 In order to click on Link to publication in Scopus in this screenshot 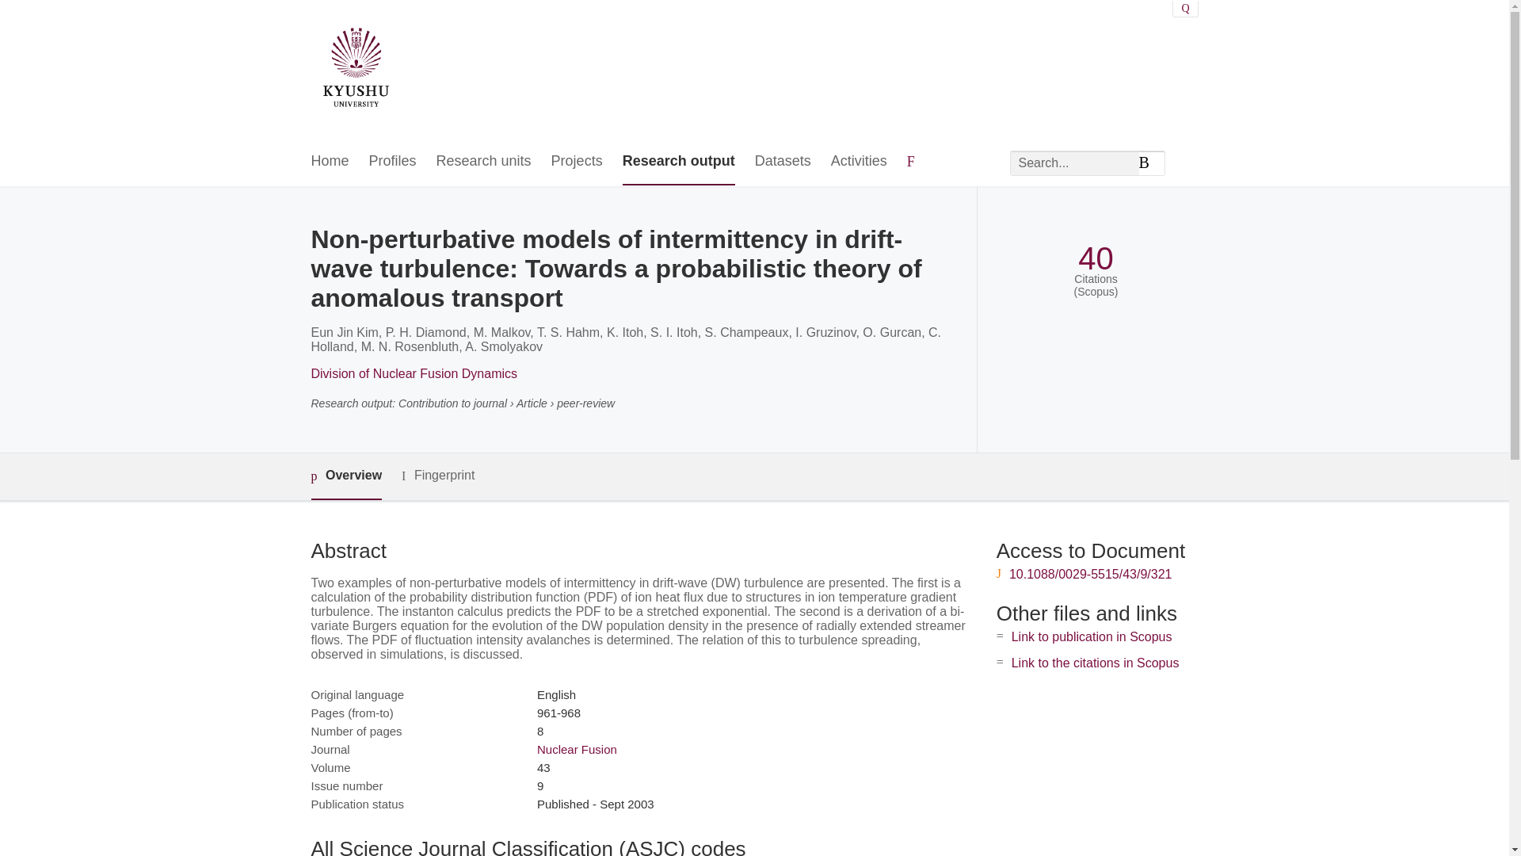, I will do `click(1092, 636)`.